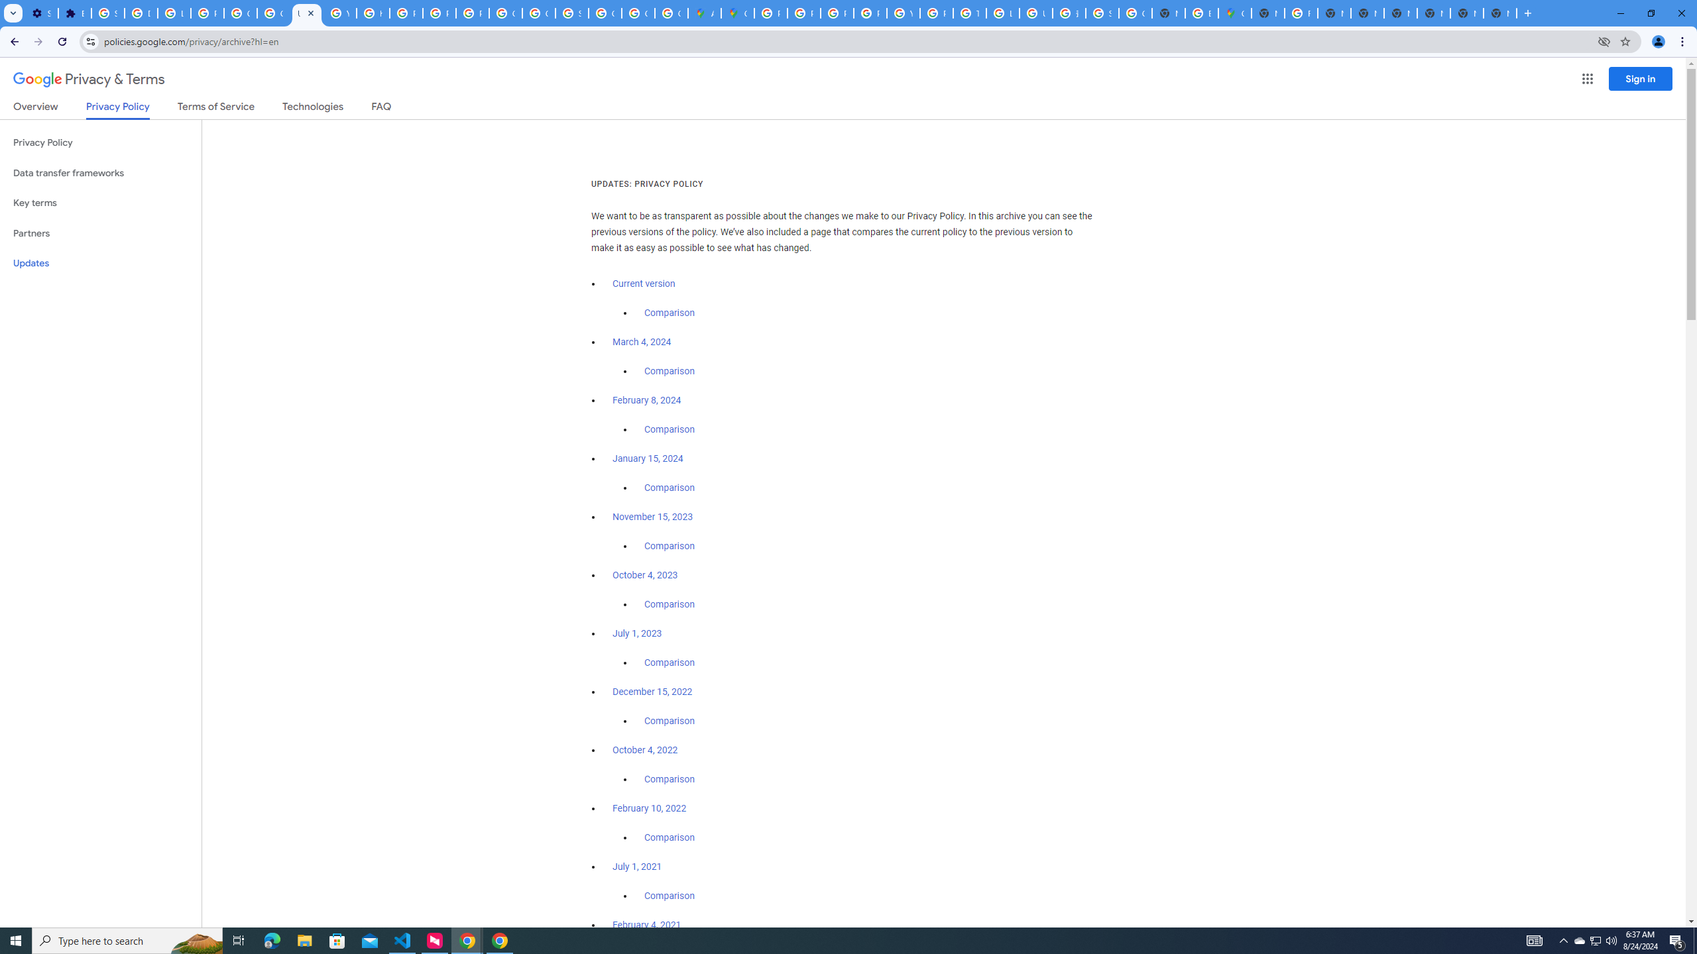 The image size is (1697, 954). What do you see at coordinates (650, 808) in the screenshot?
I see `February 10, 2022` at bounding box center [650, 808].